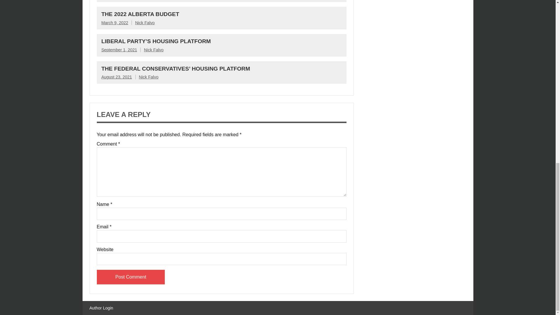 This screenshot has width=560, height=315. I want to click on Post Comment, so click(131, 277).